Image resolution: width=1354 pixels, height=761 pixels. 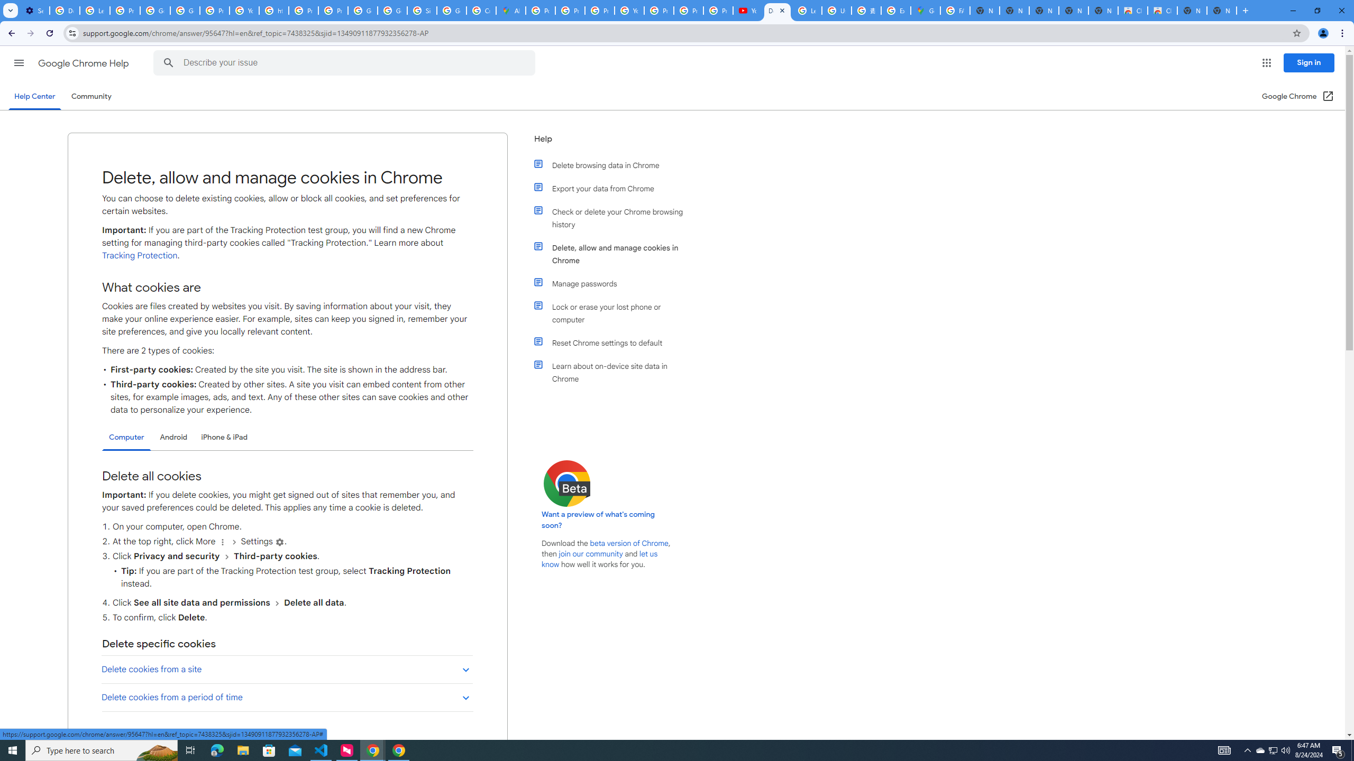 I want to click on Privacy Help Center - Policies Help, so click(x=304, y=11).